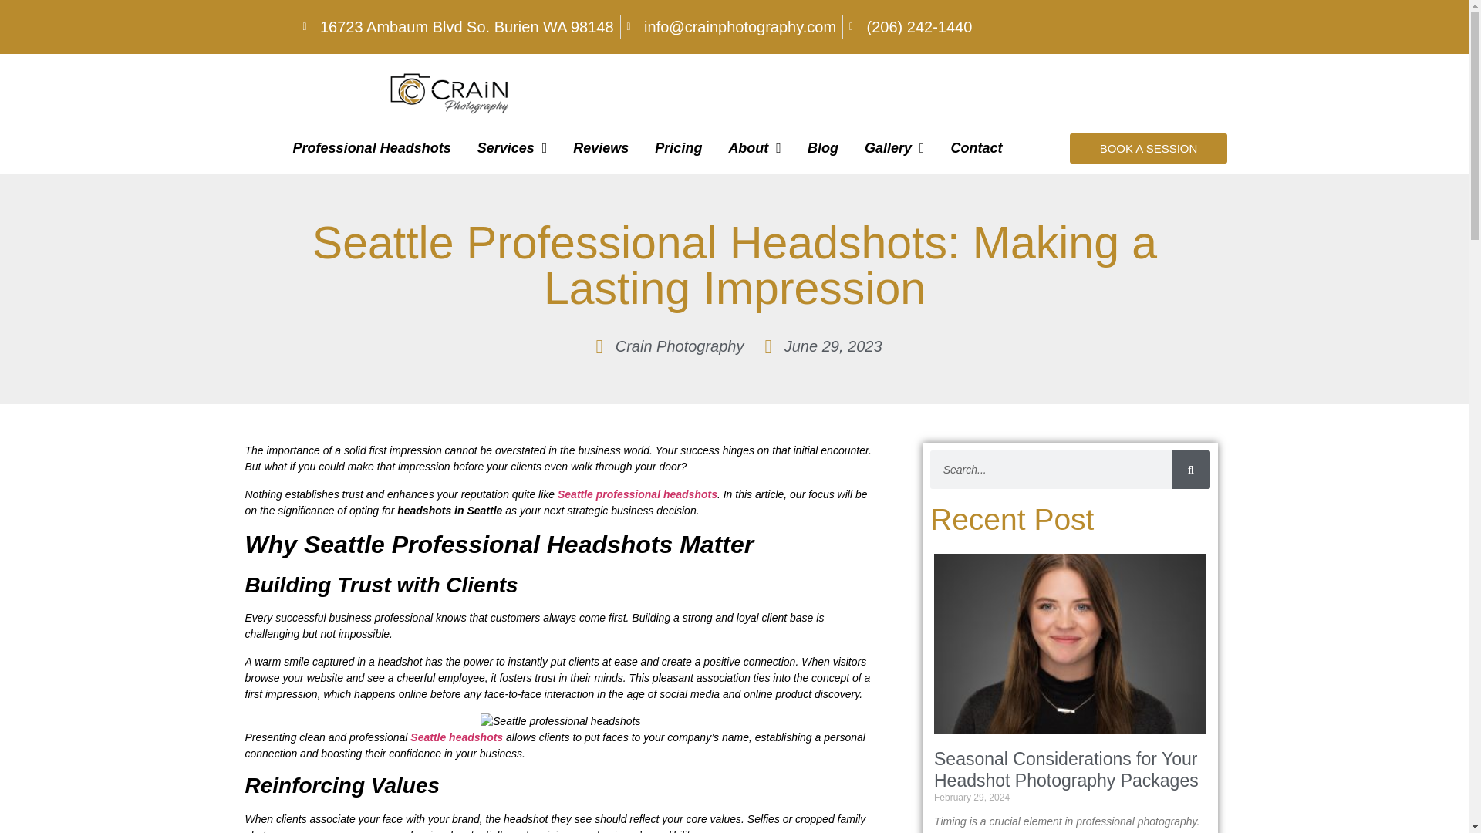 The image size is (1481, 833). What do you see at coordinates (372, 147) in the screenshot?
I see `Professional Headshots` at bounding box center [372, 147].